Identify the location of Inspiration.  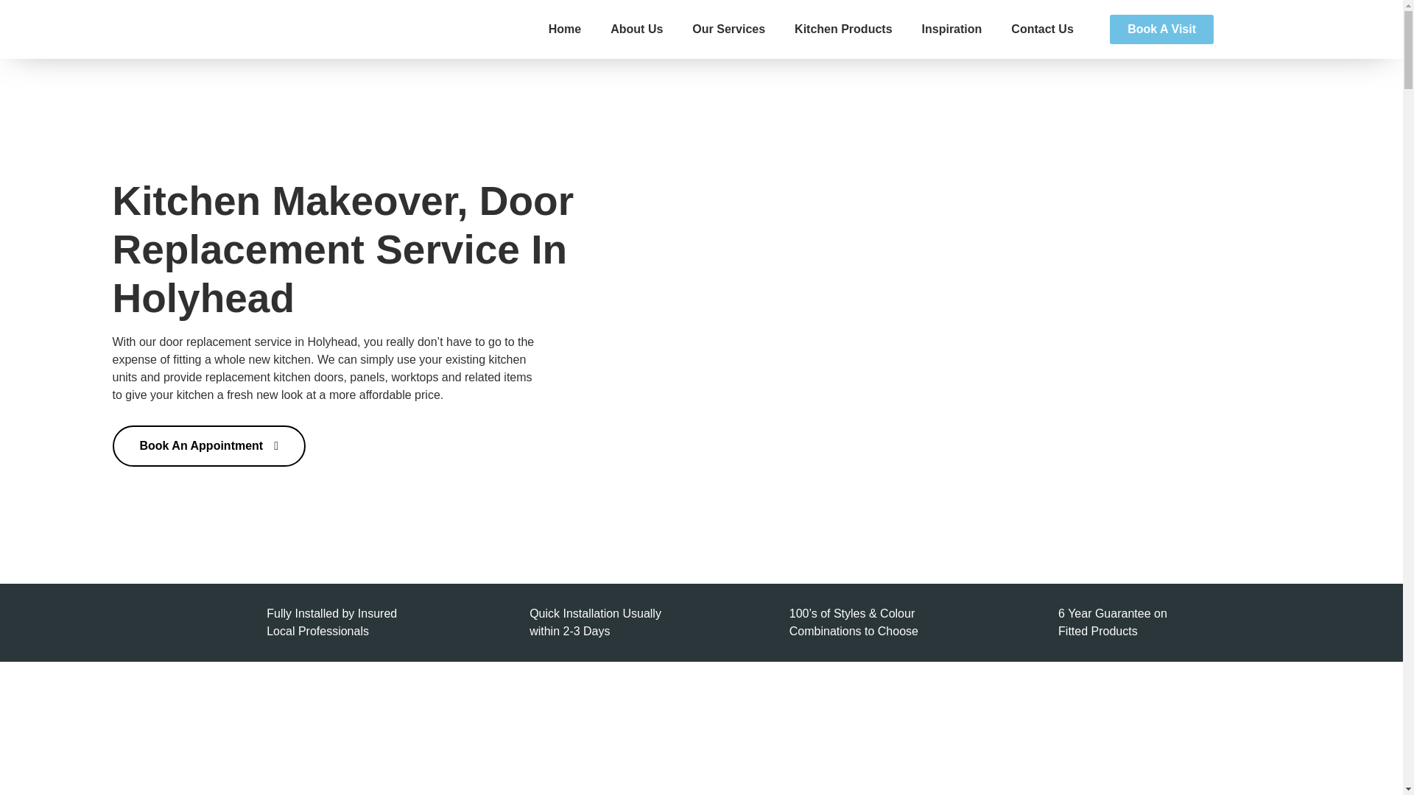
(952, 29).